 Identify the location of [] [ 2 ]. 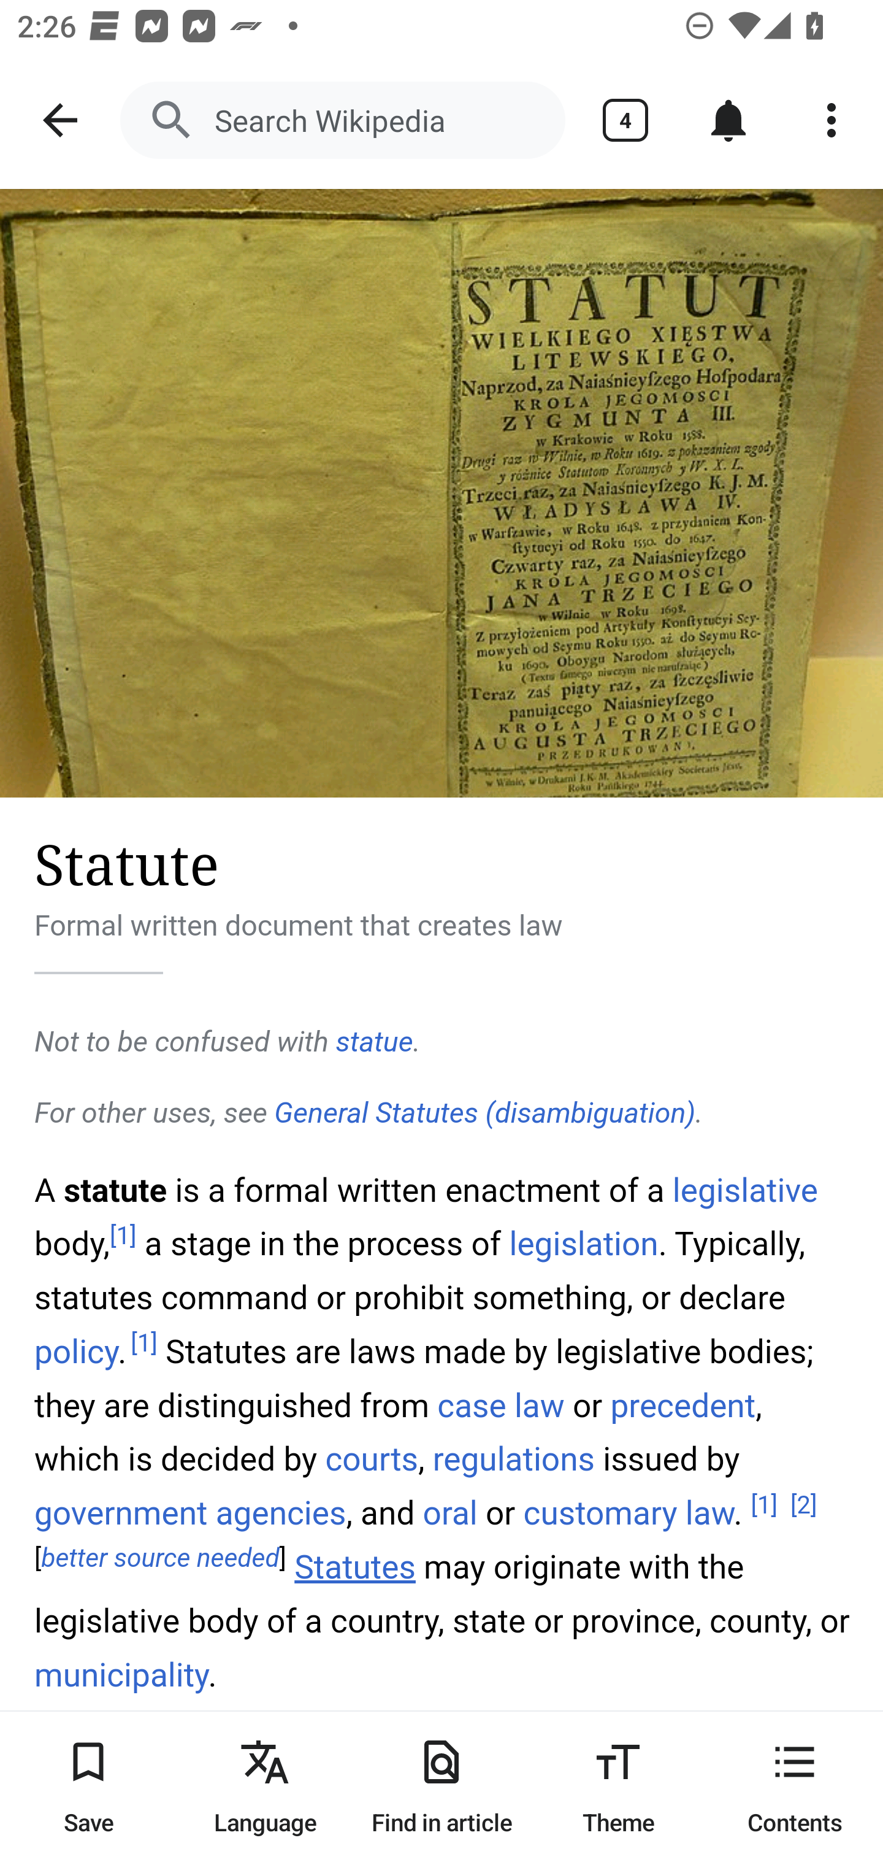
(803, 1504).